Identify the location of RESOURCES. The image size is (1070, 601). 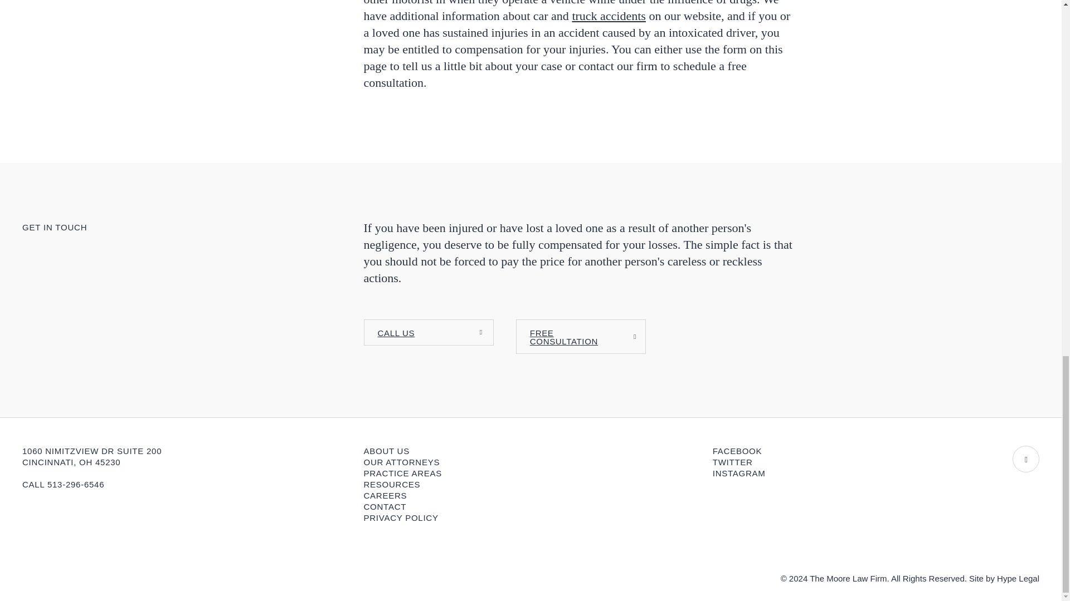
(392, 484).